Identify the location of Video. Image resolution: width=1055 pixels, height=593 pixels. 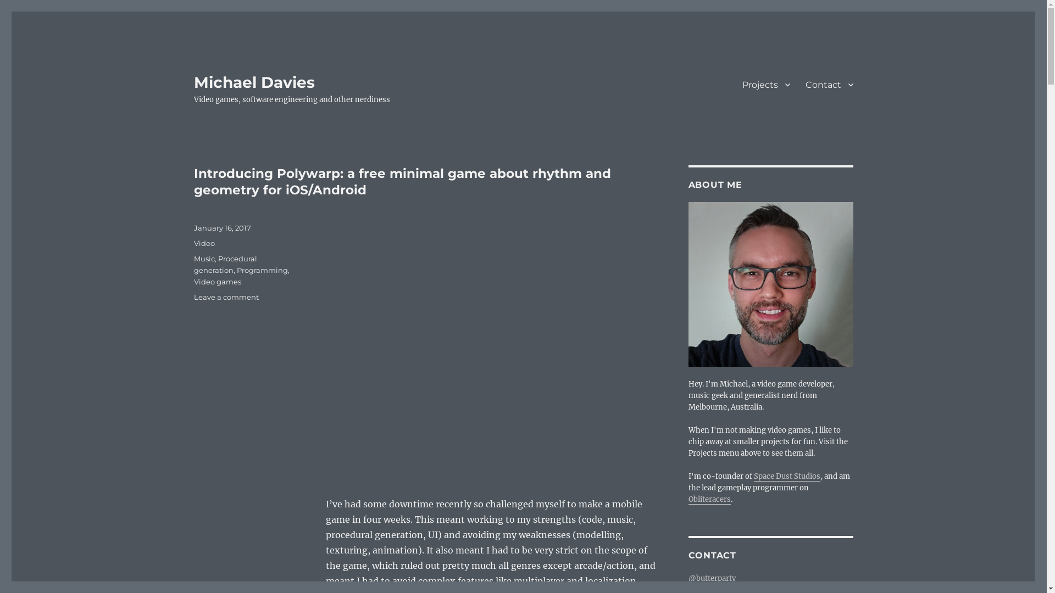
(204, 243).